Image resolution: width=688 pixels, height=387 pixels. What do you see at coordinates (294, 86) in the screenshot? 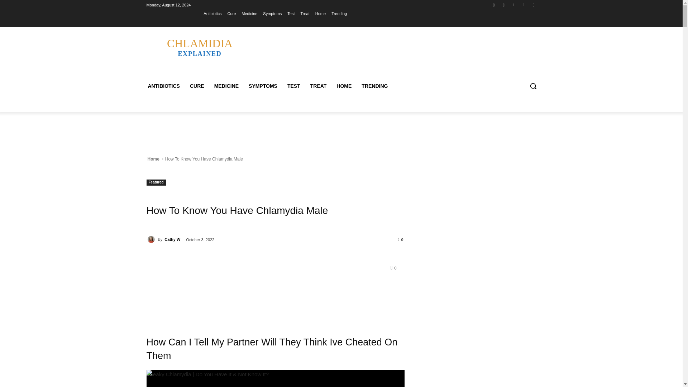
I see `Medicine` at bounding box center [294, 86].